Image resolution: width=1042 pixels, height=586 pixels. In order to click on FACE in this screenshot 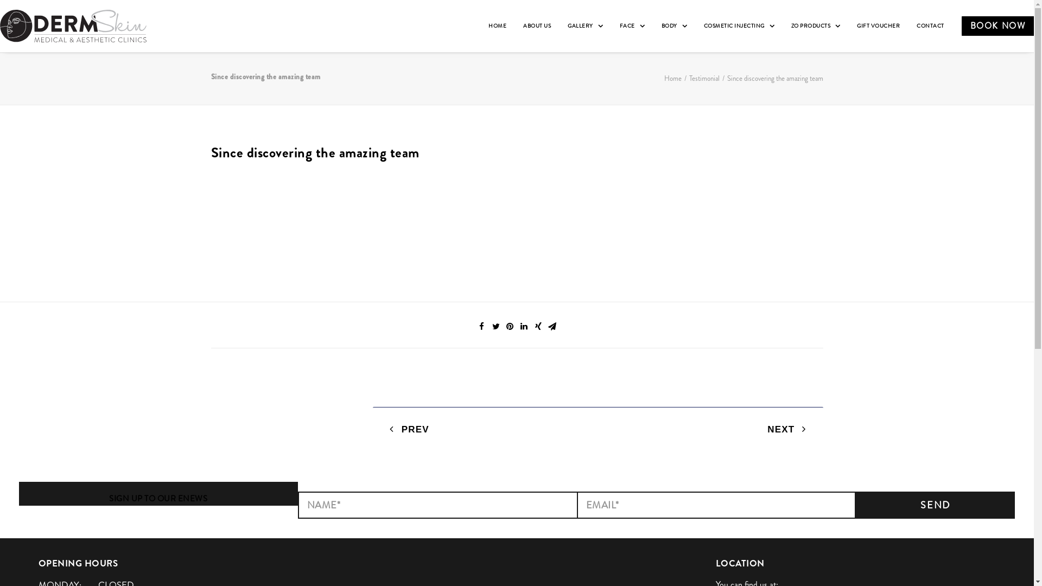, I will do `click(632, 26)`.